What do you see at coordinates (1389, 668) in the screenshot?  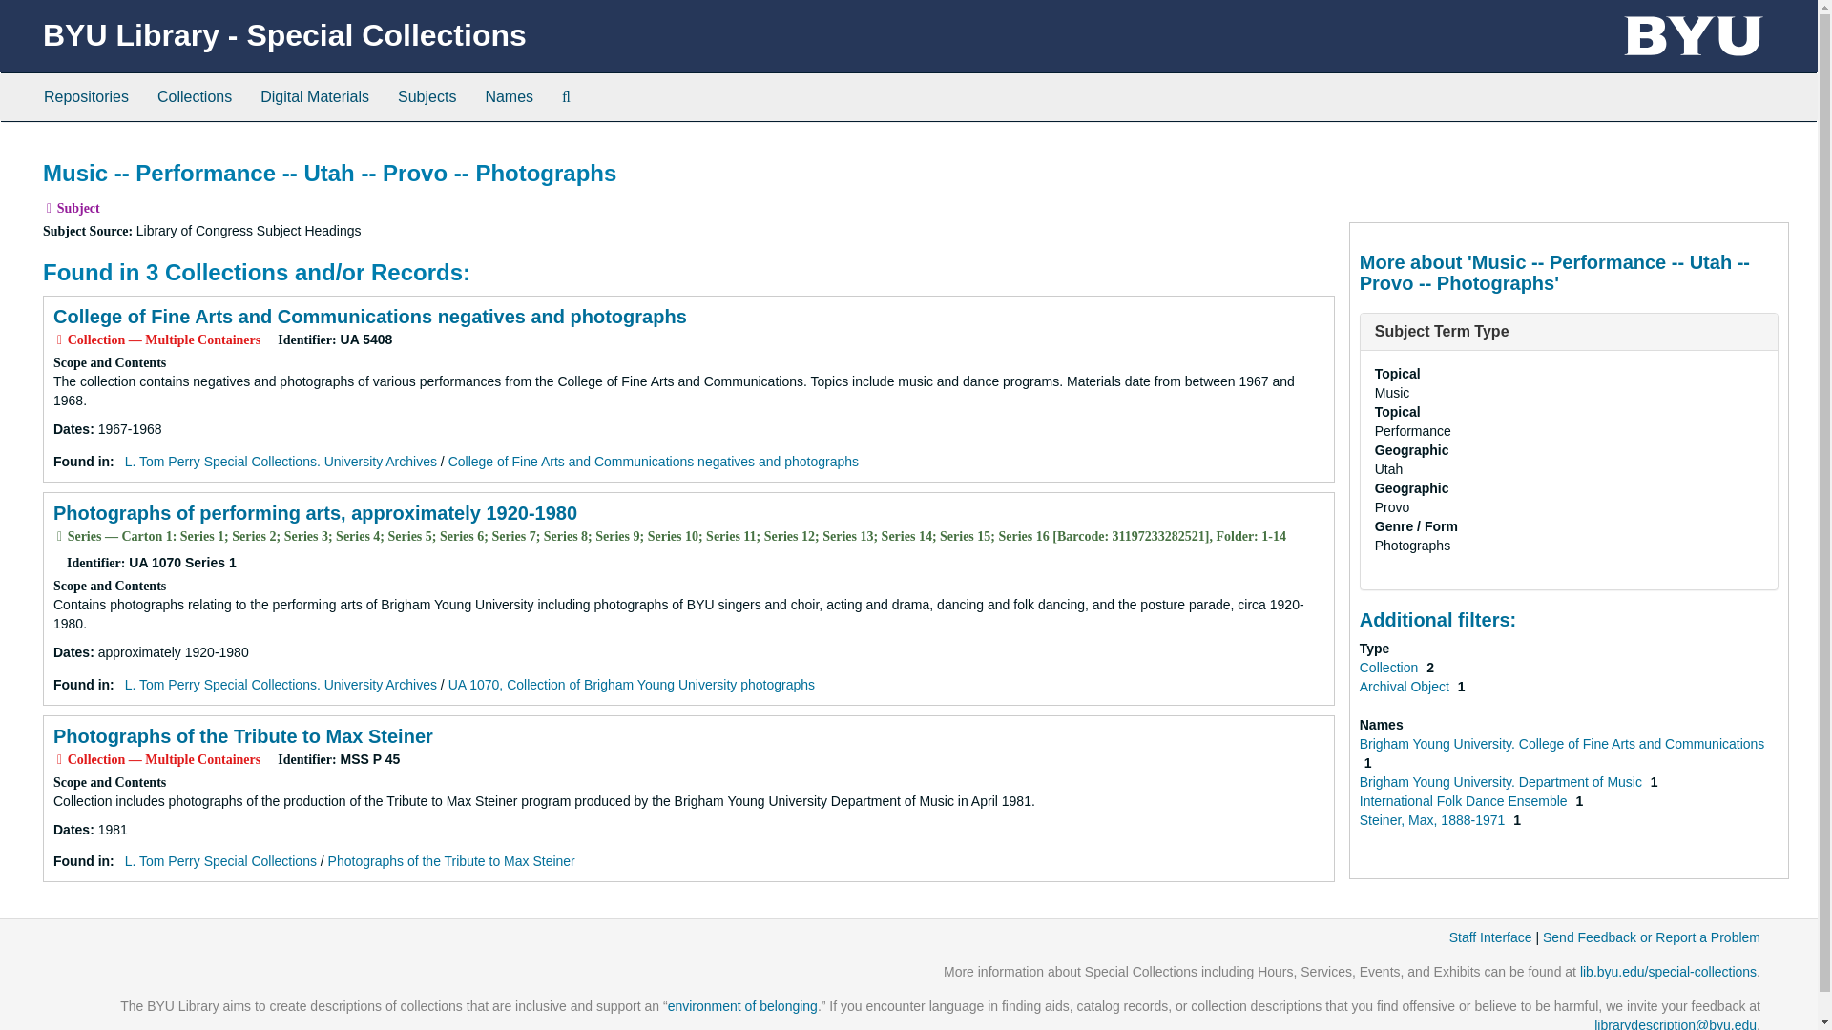 I see `Collection` at bounding box center [1389, 668].